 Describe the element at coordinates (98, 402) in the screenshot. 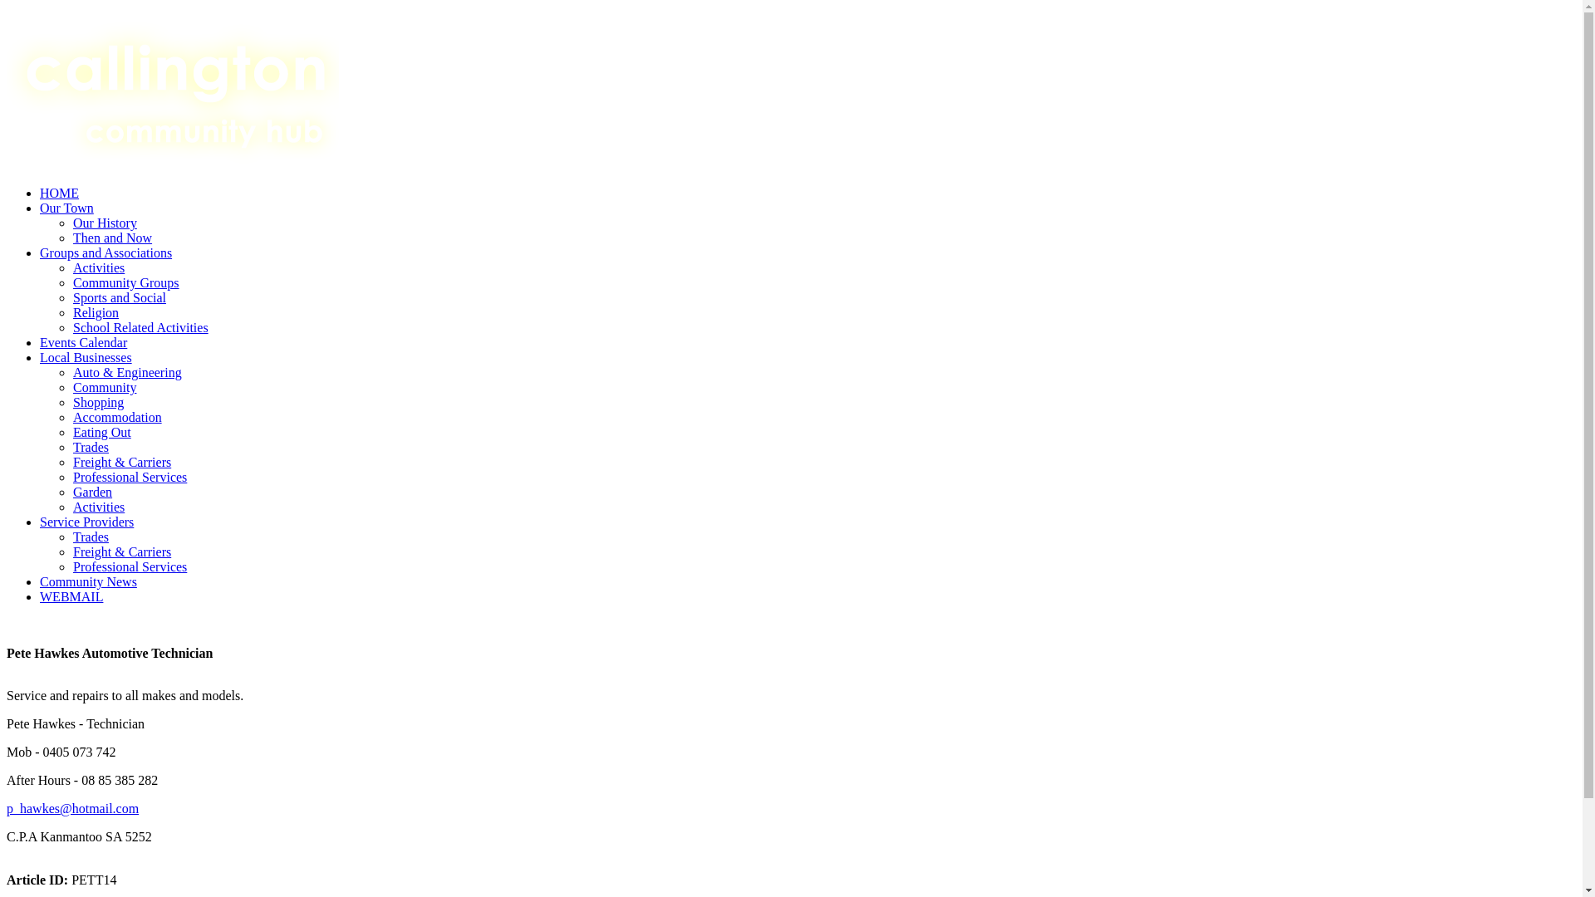

I see `Shopping` at that location.